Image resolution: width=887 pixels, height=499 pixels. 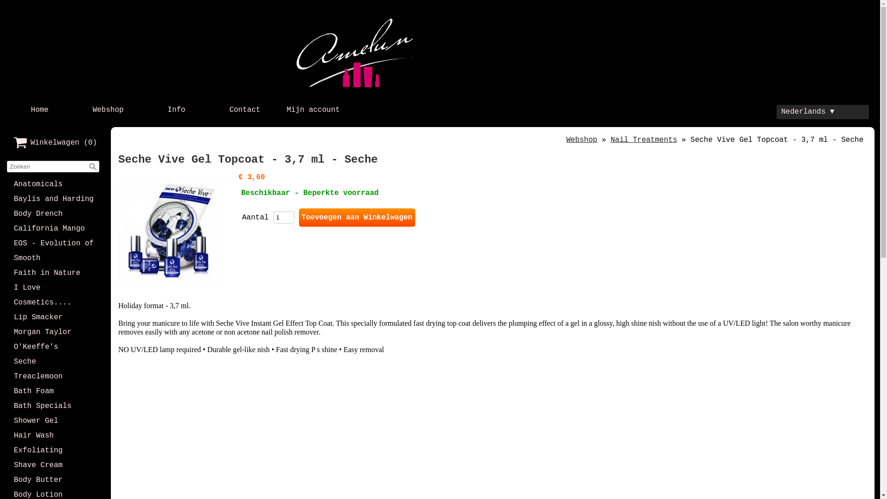 What do you see at coordinates (55, 480) in the screenshot?
I see `Body Butter` at bounding box center [55, 480].